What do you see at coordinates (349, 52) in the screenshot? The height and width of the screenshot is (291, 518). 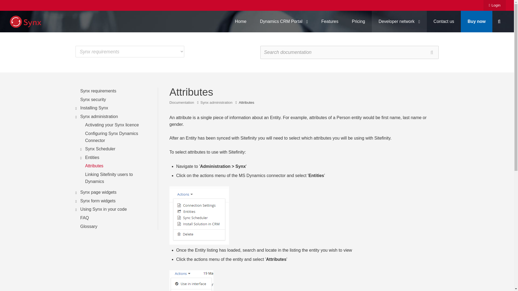 I see `Search input` at bounding box center [349, 52].